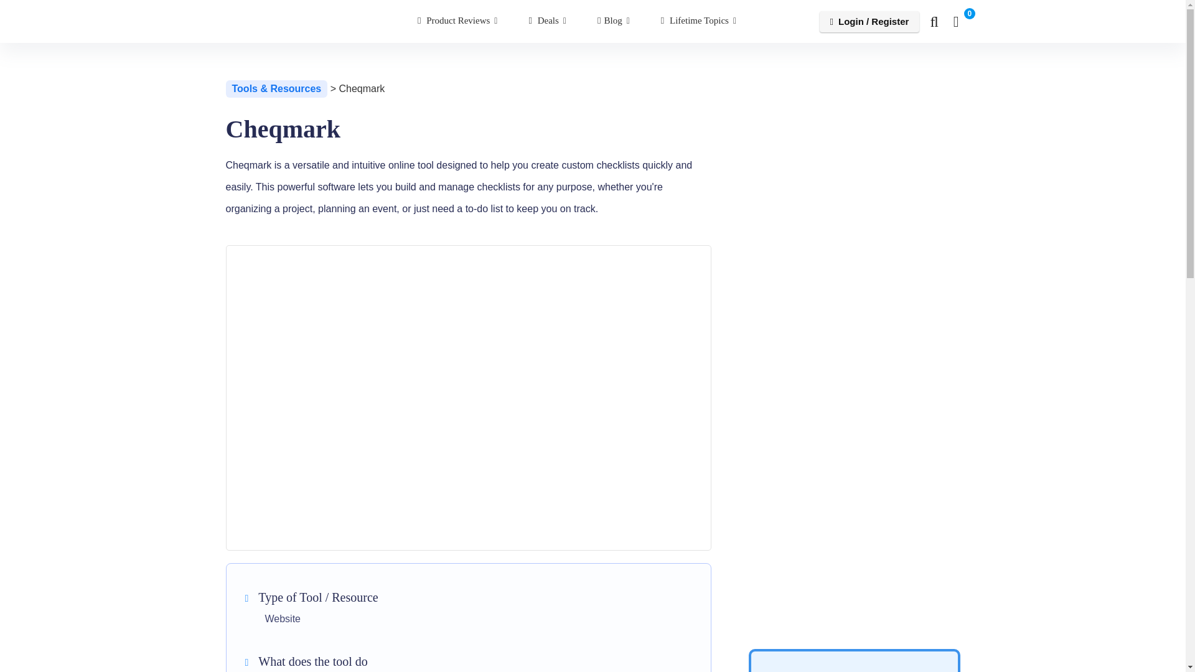 Image resolution: width=1195 pixels, height=672 pixels. I want to click on Product Reviews, so click(457, 21).